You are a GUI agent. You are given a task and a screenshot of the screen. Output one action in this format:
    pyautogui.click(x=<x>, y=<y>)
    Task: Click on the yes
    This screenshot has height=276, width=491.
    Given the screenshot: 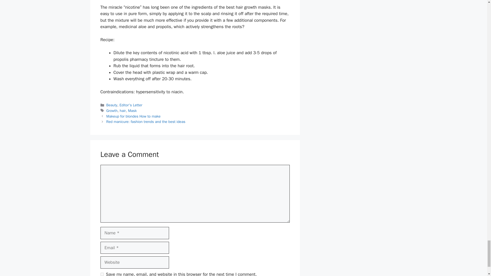 What is the action you would take?
    pyautogui.click(x=102, y=274)
    